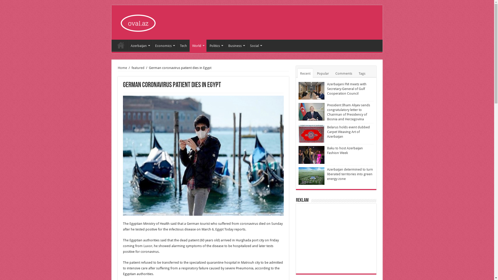 This screenshot has height=280, width=498. I want to click on Tech, so click(183, 45).